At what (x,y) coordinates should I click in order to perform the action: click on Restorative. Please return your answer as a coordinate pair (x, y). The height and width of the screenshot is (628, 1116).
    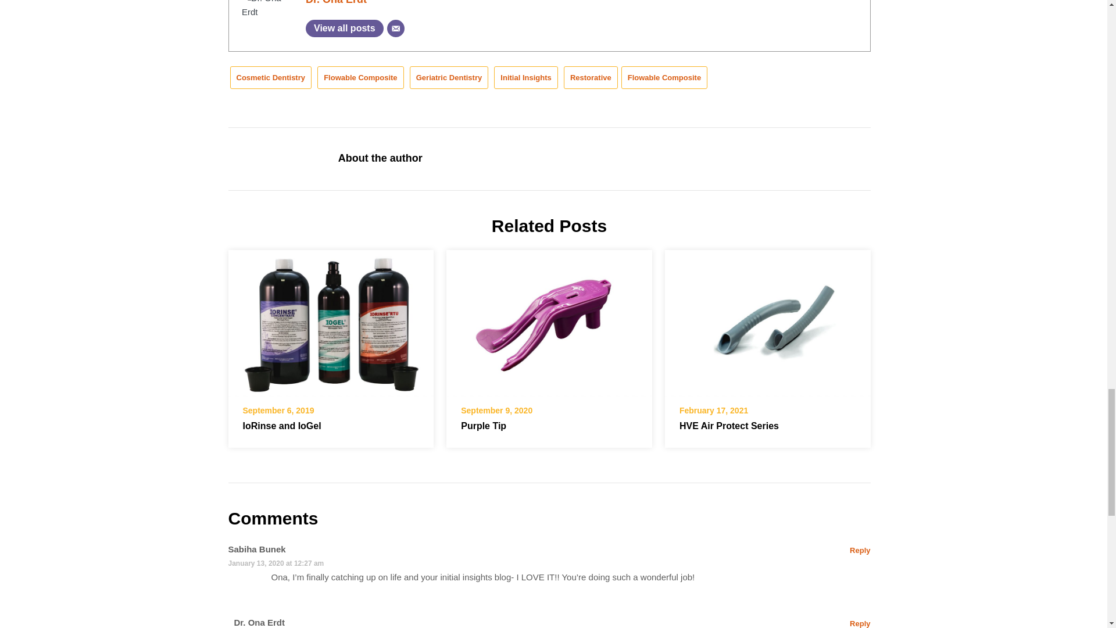
    Looking at the image, I should click on (591, 78).